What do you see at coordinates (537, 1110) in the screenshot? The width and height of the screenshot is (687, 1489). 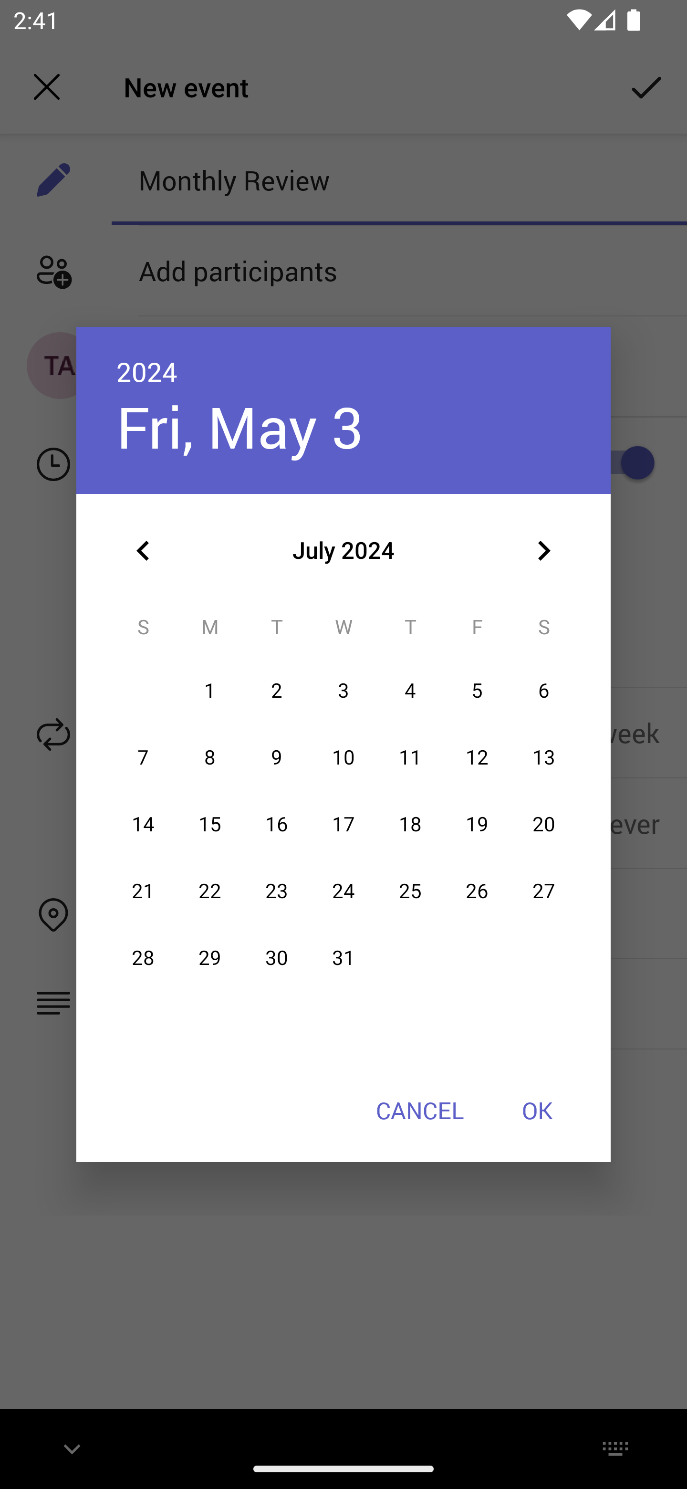 I see `OK` at bounding box center [537, 1110].